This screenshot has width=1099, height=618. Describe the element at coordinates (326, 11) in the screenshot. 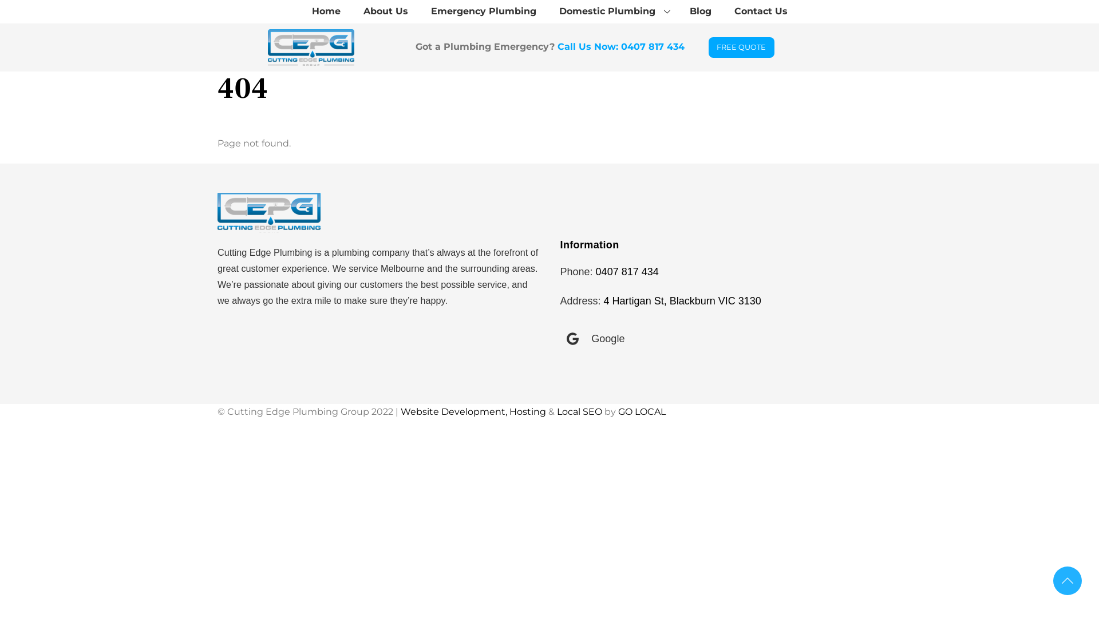

I see `Home` at that location.